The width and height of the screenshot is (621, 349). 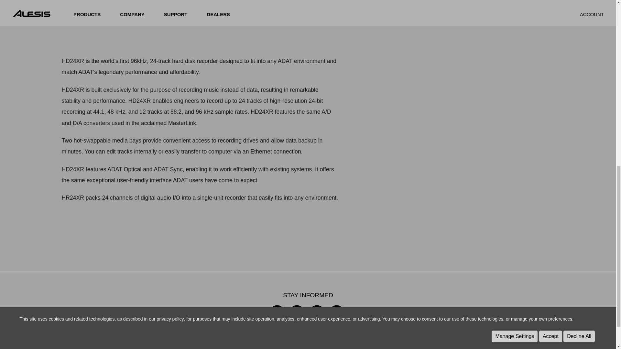 I want to click on YouTube, so click(x=336, y=319).